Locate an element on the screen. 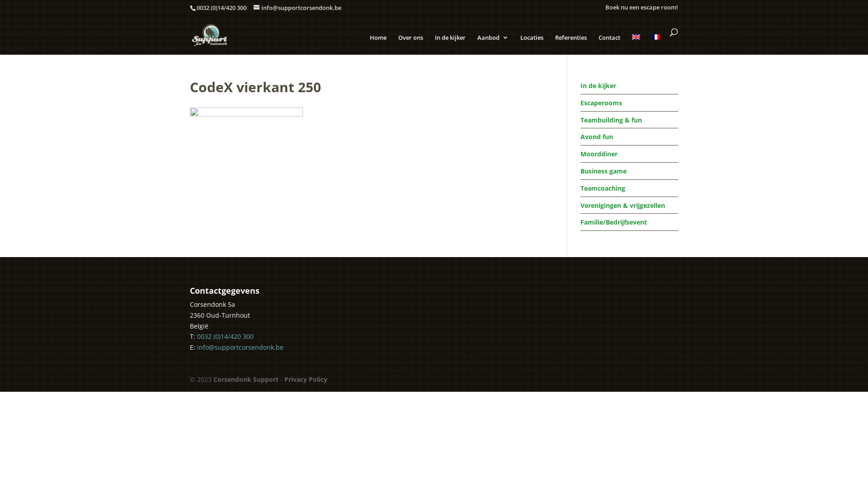  Teambuilding & fun is located at coordinates (611, 120).